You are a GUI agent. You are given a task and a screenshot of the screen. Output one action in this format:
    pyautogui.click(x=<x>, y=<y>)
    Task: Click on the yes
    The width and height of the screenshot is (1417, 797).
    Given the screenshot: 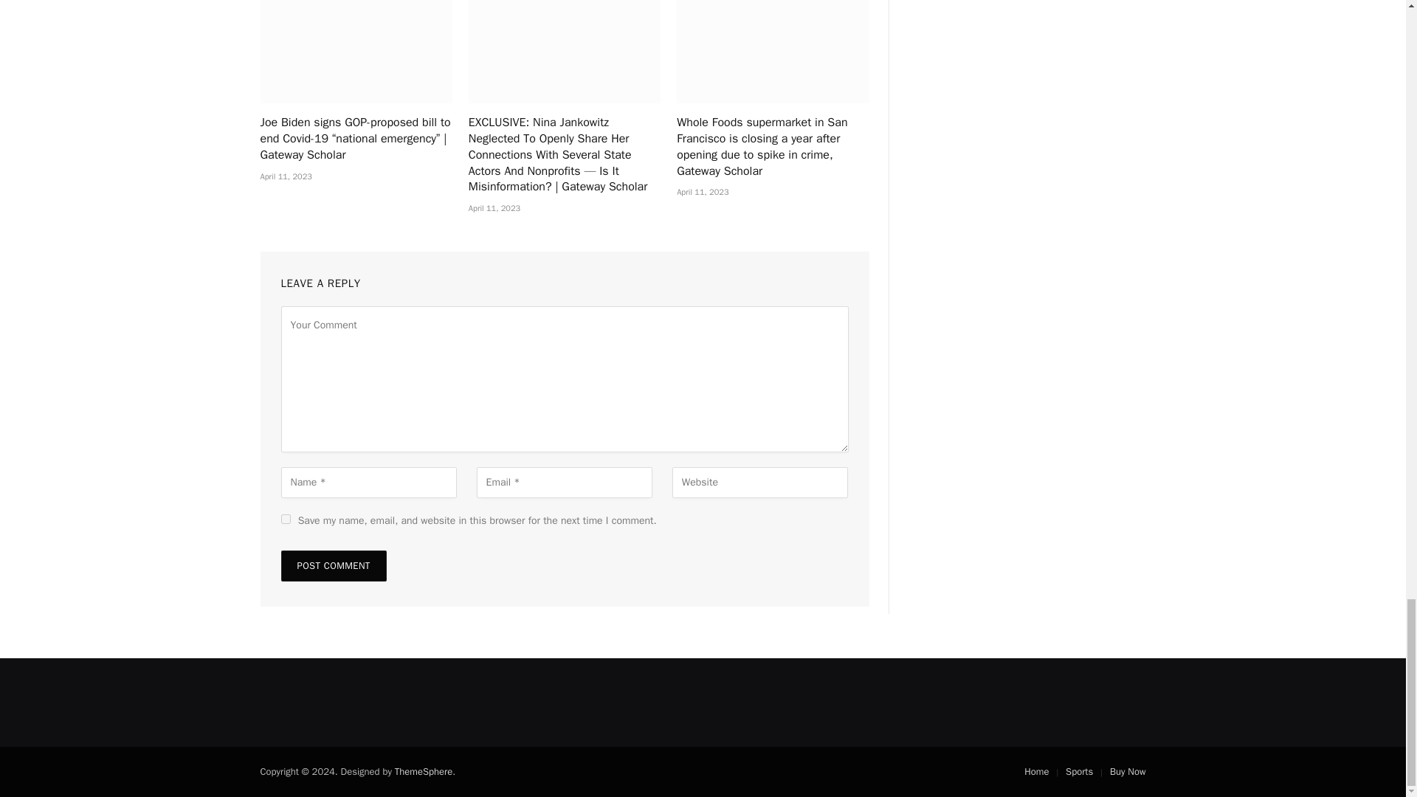 What is the action you would take?
    pyautogui.click(x=285, y=518)
    